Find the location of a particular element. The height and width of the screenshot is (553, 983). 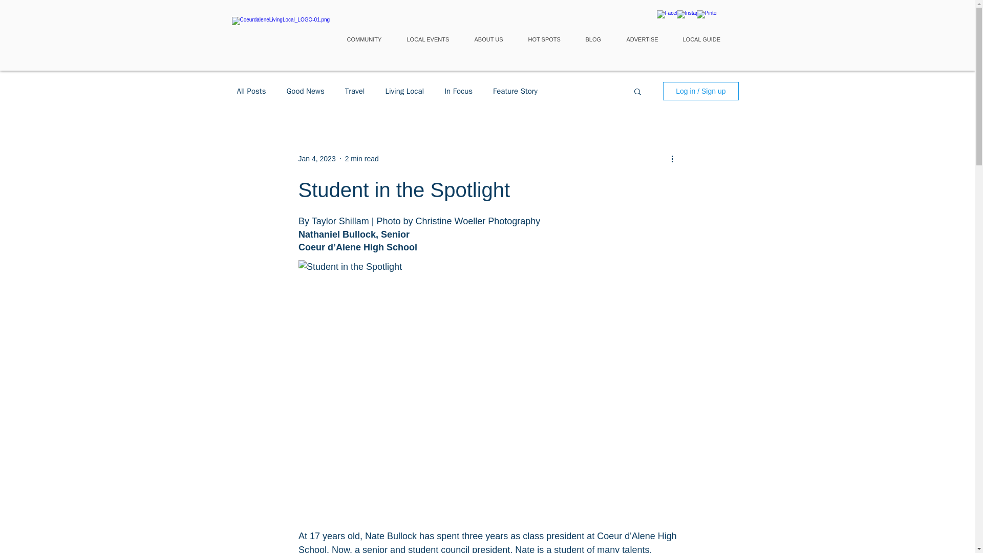

LOCAL EVENTS is located at coordinates (432, 40).